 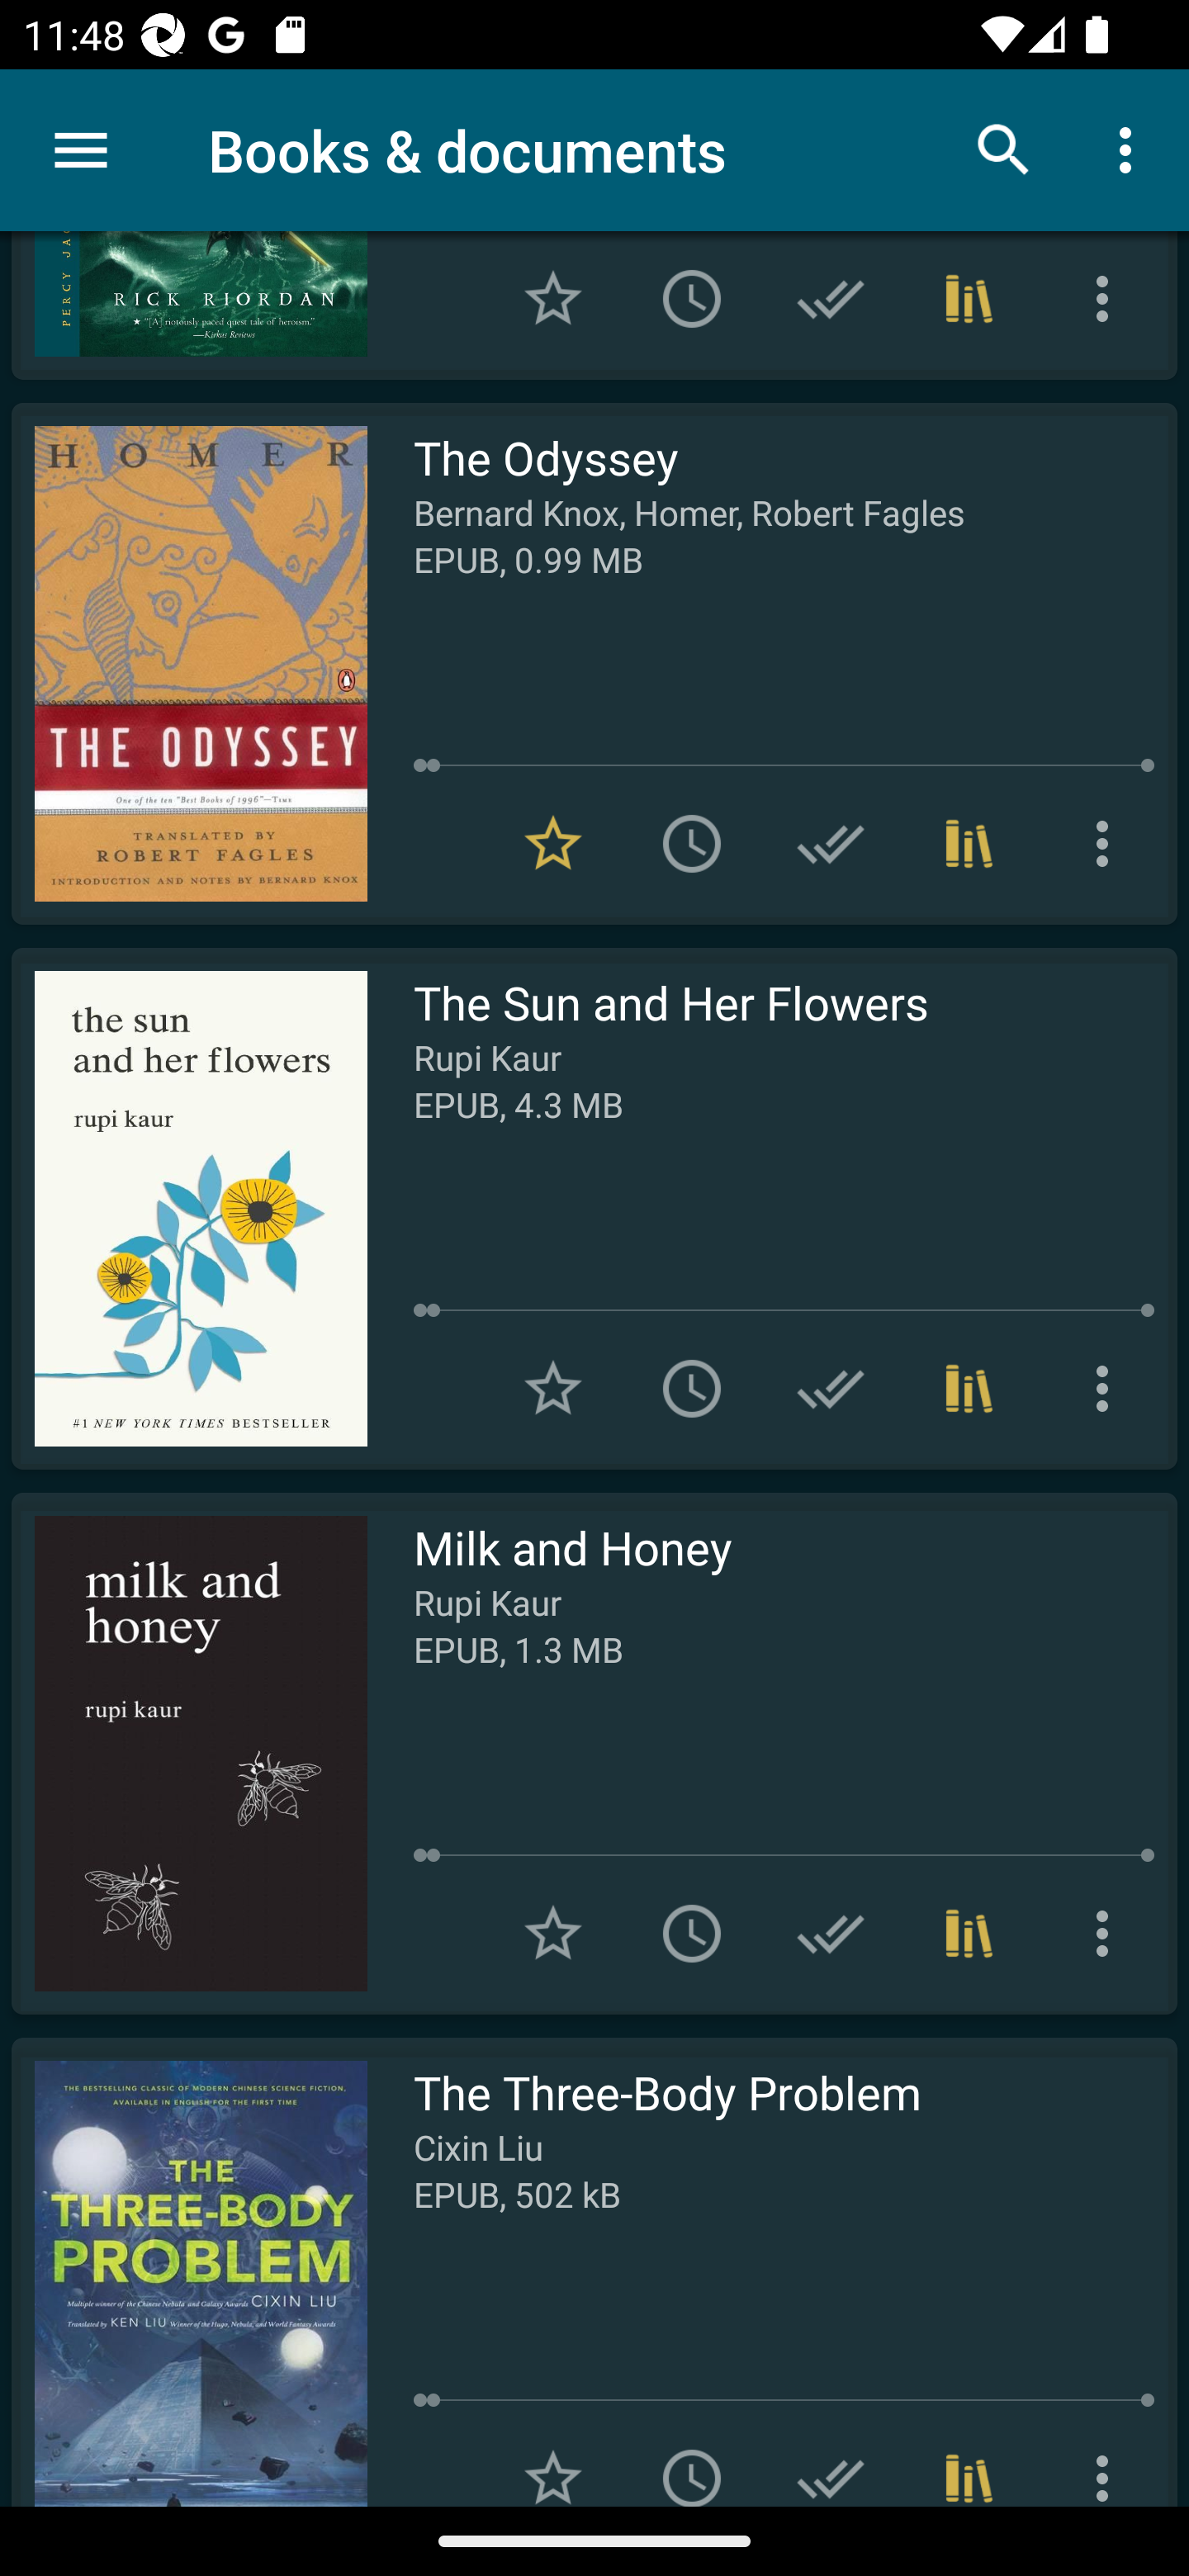 I want to click on Add to Have read, so click(x=831, y=2457).